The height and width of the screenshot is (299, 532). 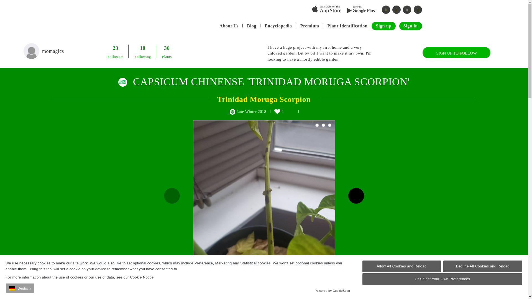 I want to click on SIGN UP TO FOLLOW, so click(x=456, y=52).